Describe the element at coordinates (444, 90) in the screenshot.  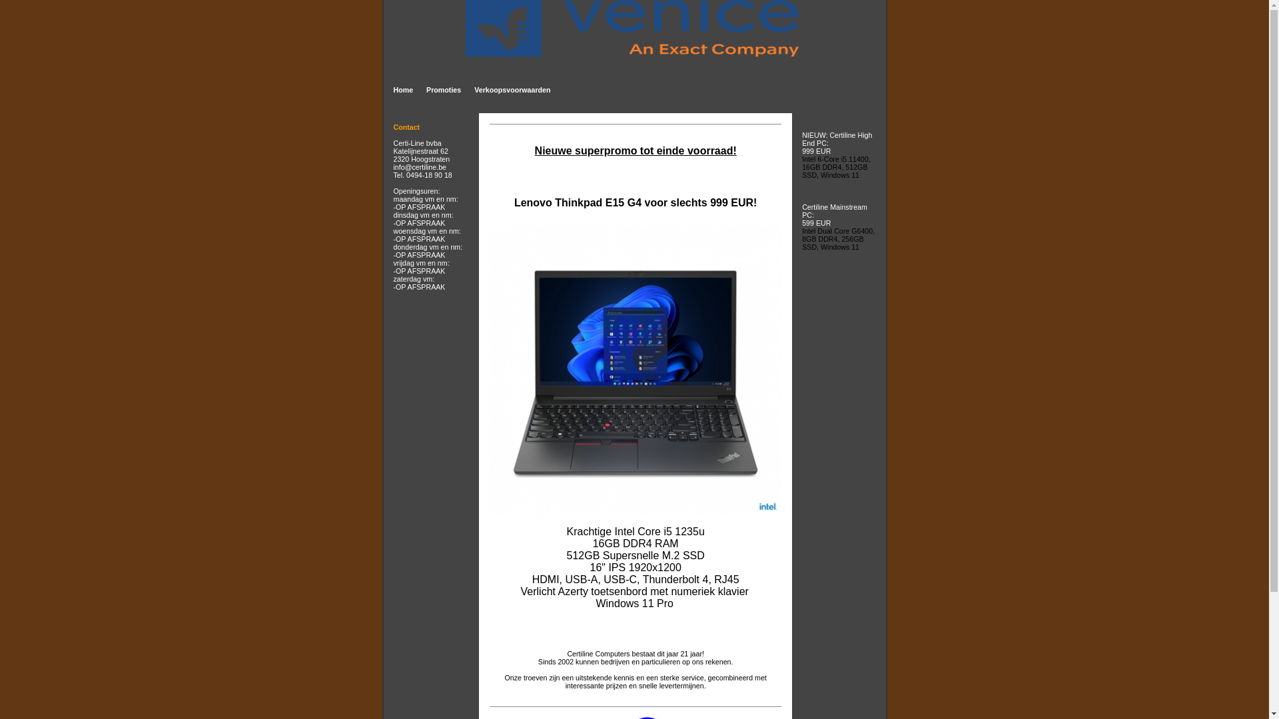
I see `Promoties` at that location.